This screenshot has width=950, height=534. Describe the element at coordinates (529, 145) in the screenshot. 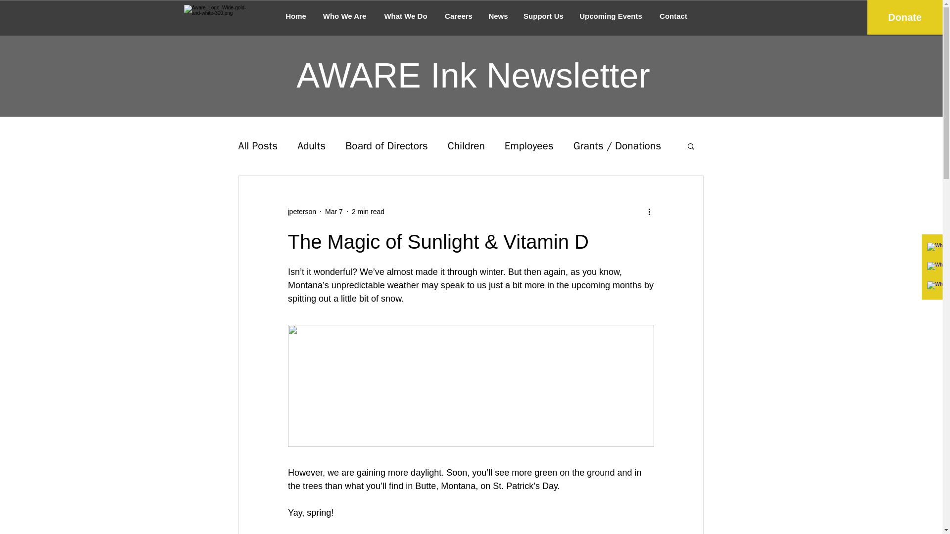

I see `Employees` at that location.